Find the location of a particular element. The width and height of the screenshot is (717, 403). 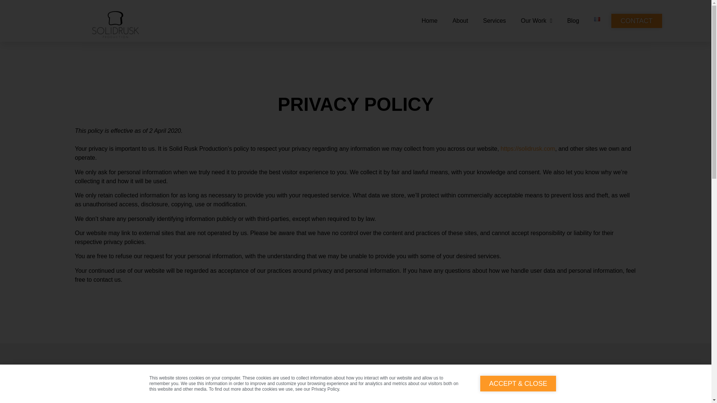

Blog is located at coordinates (573, 21).